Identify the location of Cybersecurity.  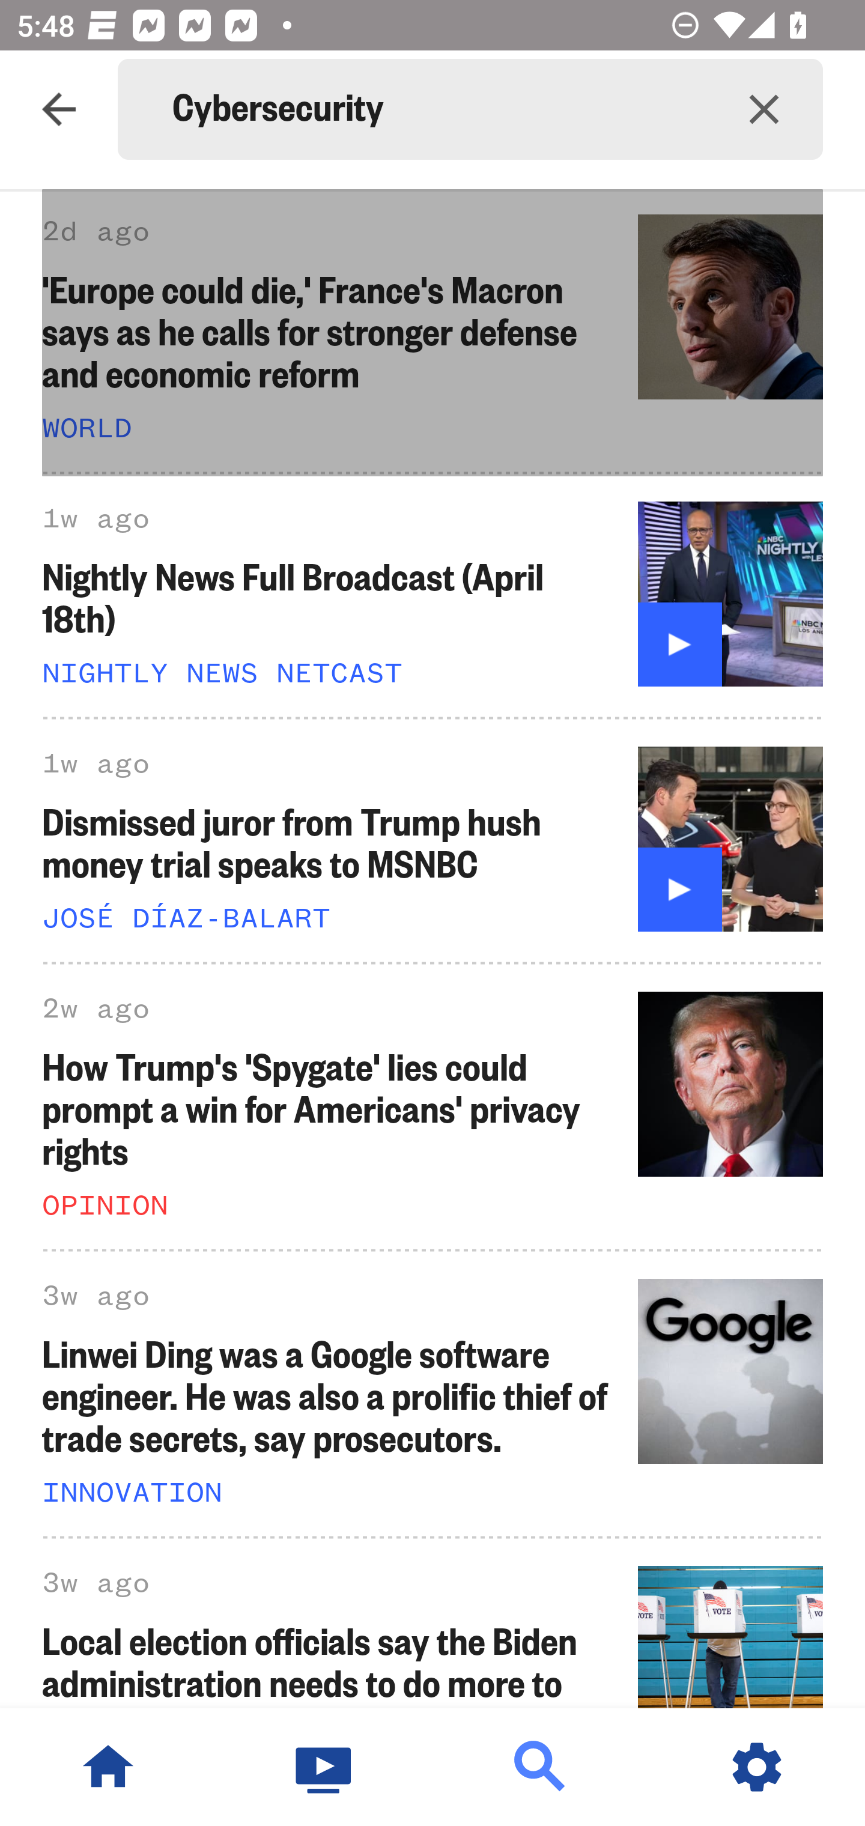
(439, 109).